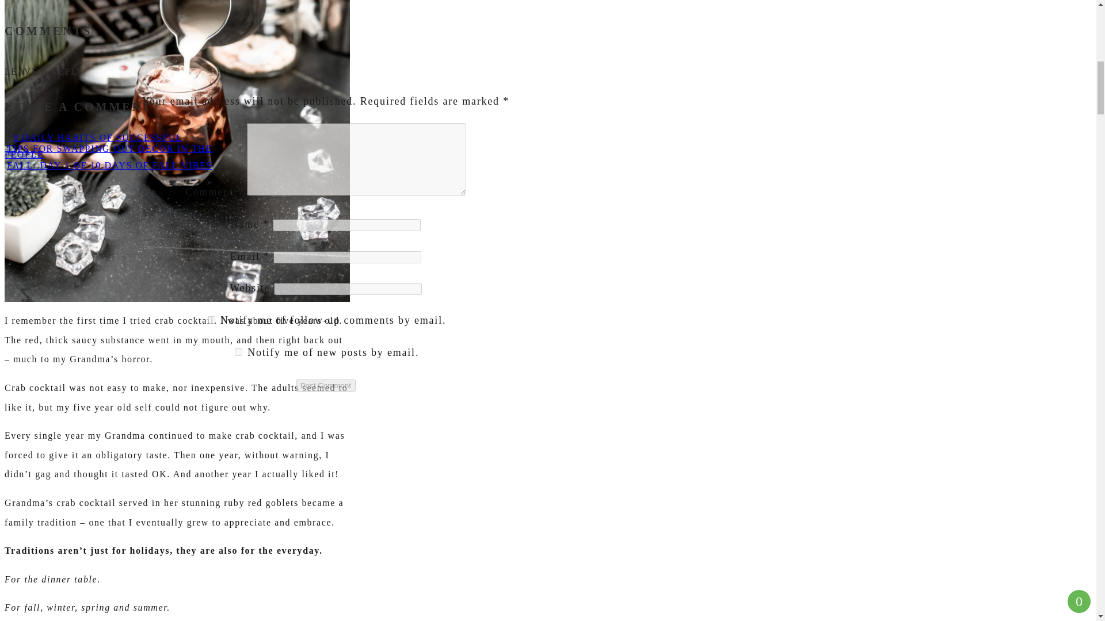 The height and width of the screenshot is (621, 1105). What do you see at coordinates (211, 320) in the screenshot?
I see `subscribe` at bounding box center [211, 320].